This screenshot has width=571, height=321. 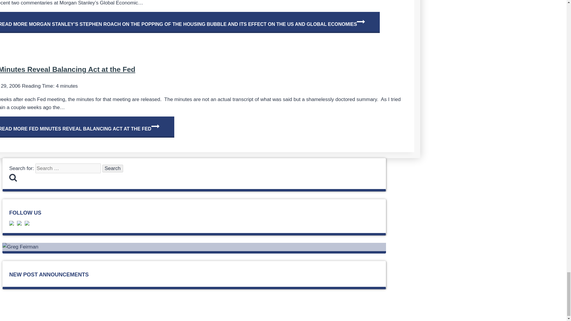 I want to click on LEARN MORE, so click(x=197, y=311).